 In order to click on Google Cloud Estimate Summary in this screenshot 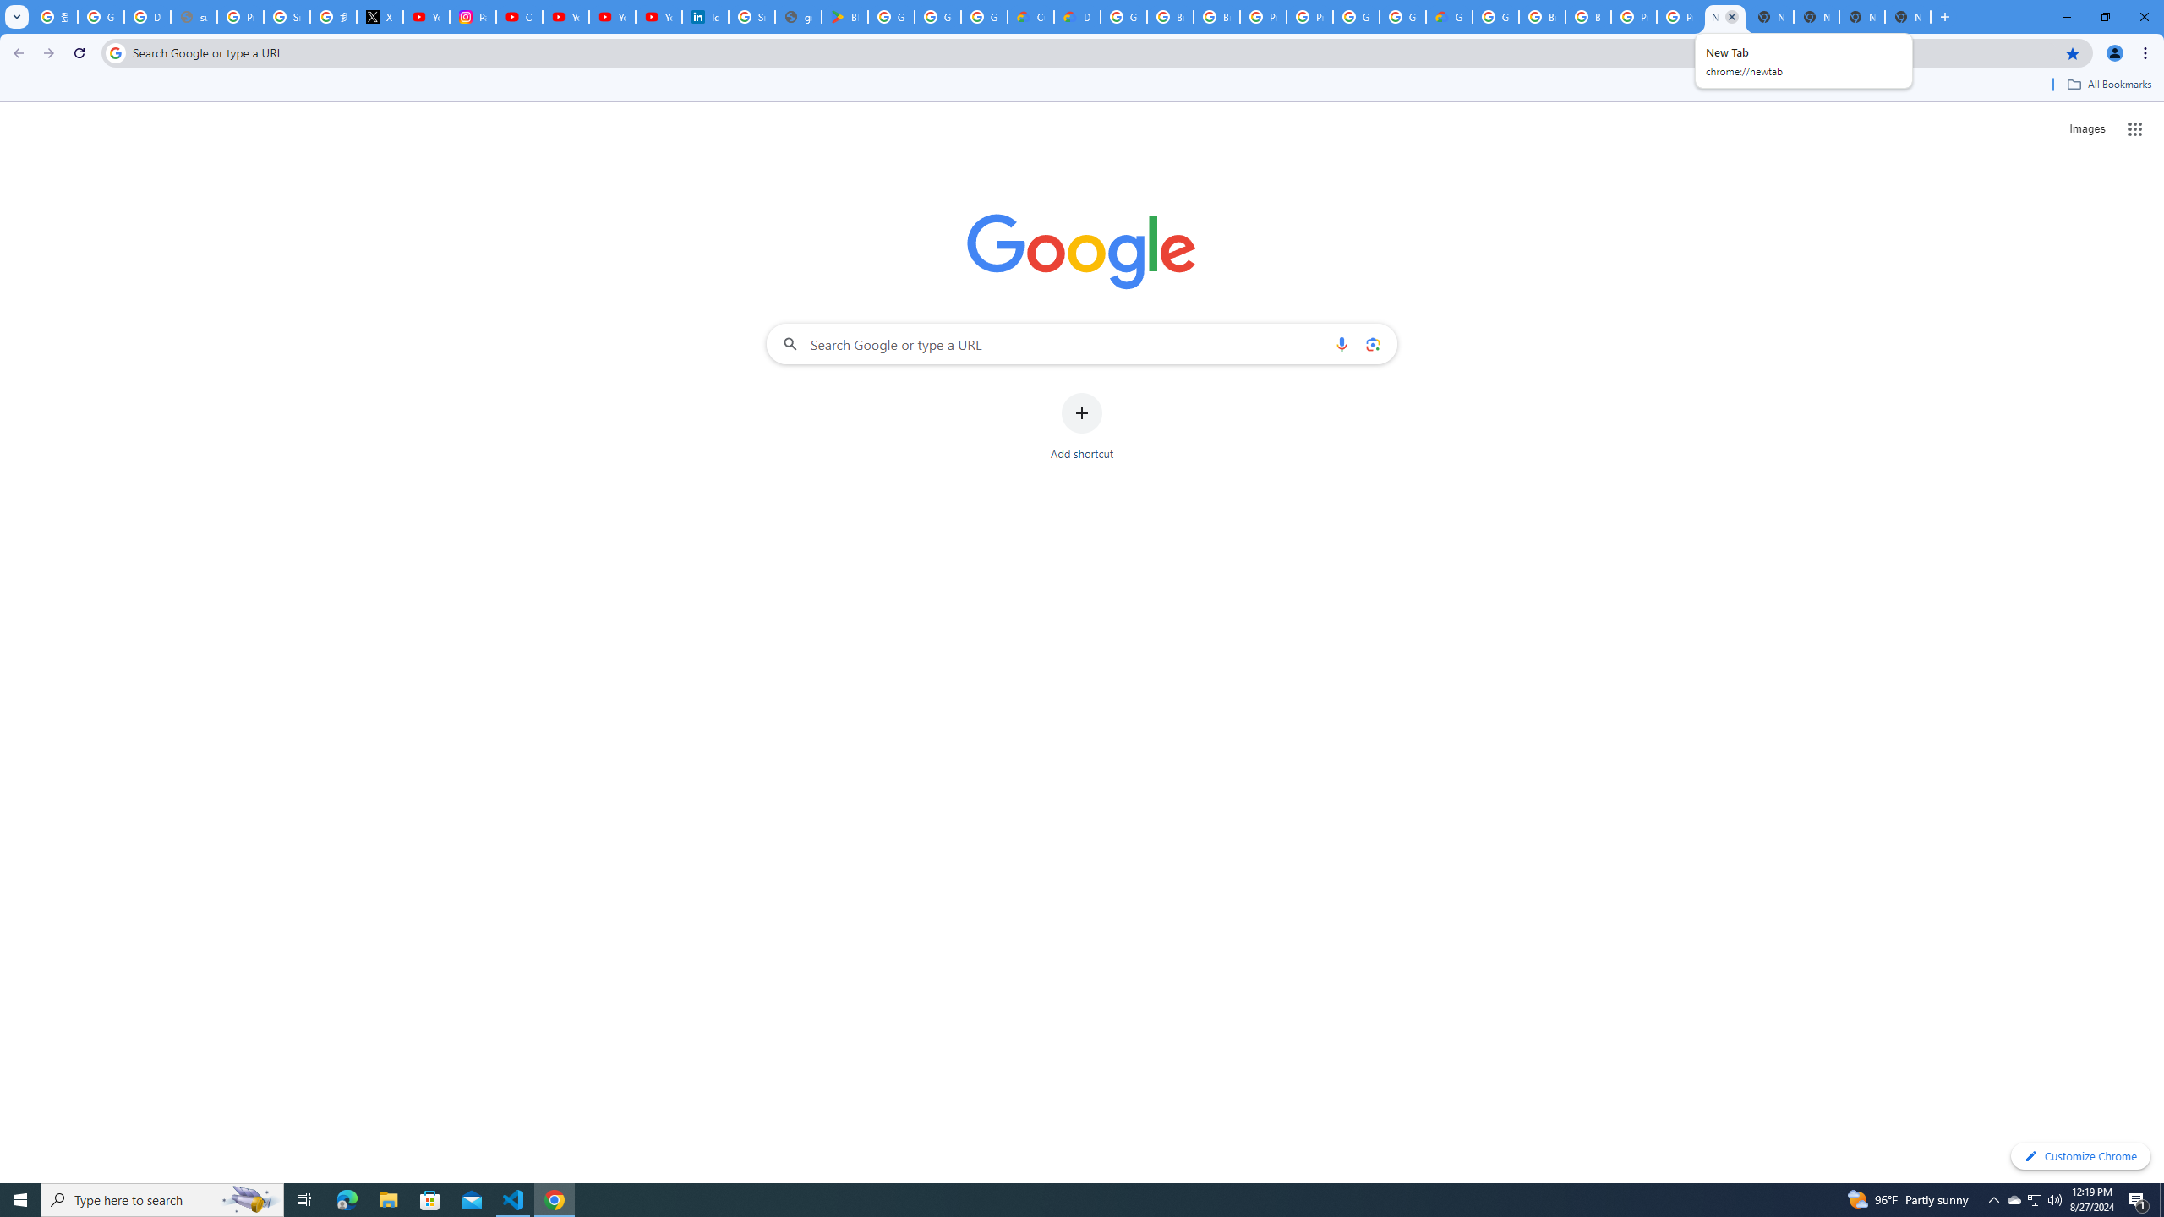, I will do `click(1449, 17)`.